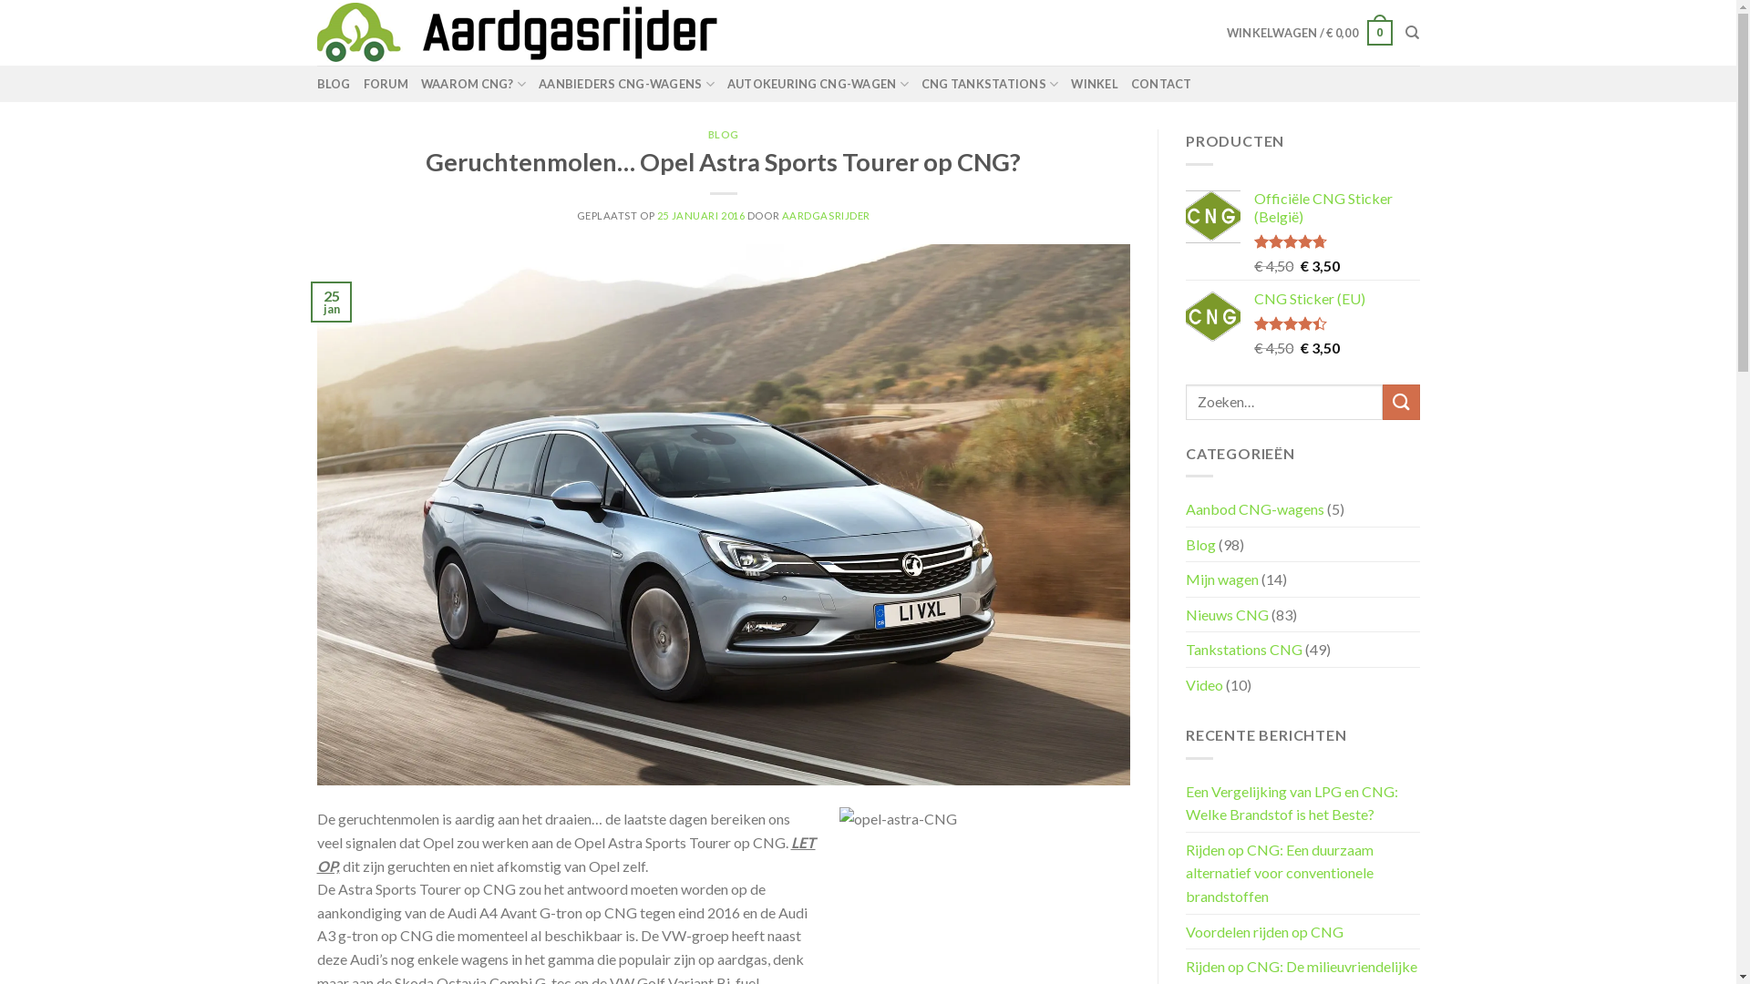 The width and height of the screenshot is (1750, 984). I want to click on WINKEL, so click(1095, 84).